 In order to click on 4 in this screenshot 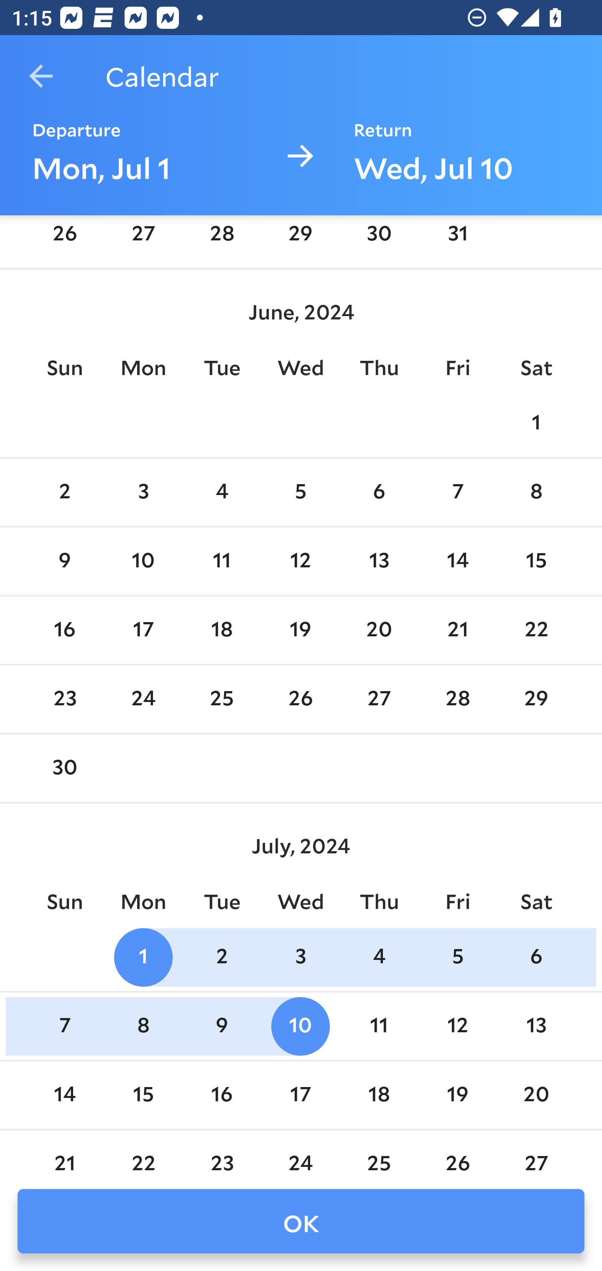, I will do `click(379, 957)`.